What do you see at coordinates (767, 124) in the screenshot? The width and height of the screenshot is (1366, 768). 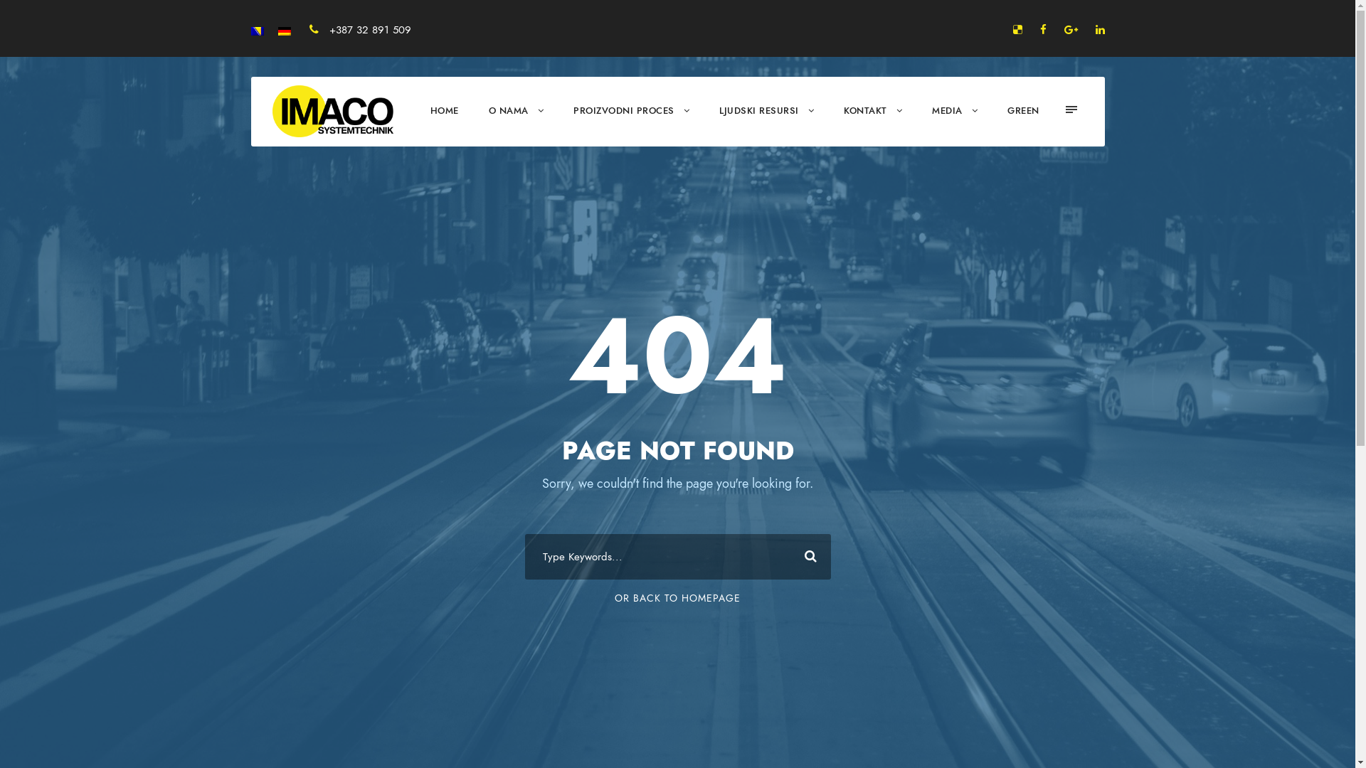 I see `LJUDSKI RESURSI` at bounding box center [767, 124].